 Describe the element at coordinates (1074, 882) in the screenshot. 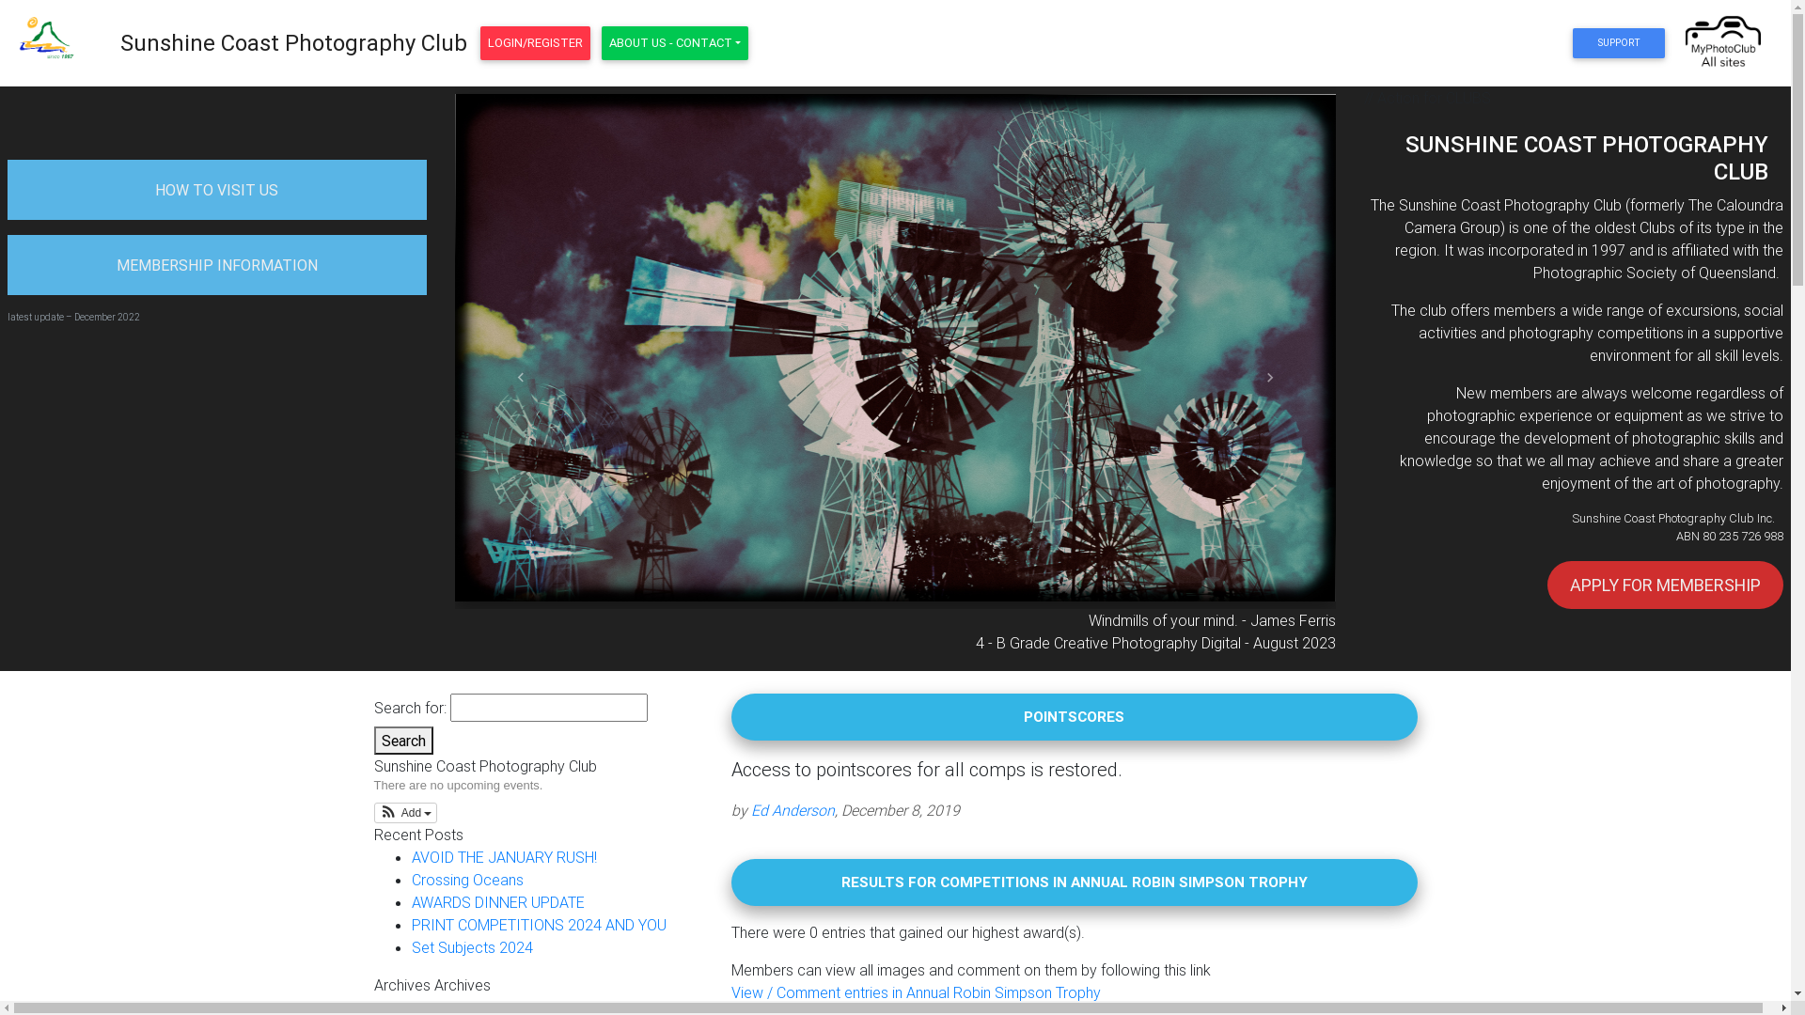

I see `RESULTS FOR COMPETITIONS IN ANNUAL ROBIN SIMPSON TROPHY` at that location.